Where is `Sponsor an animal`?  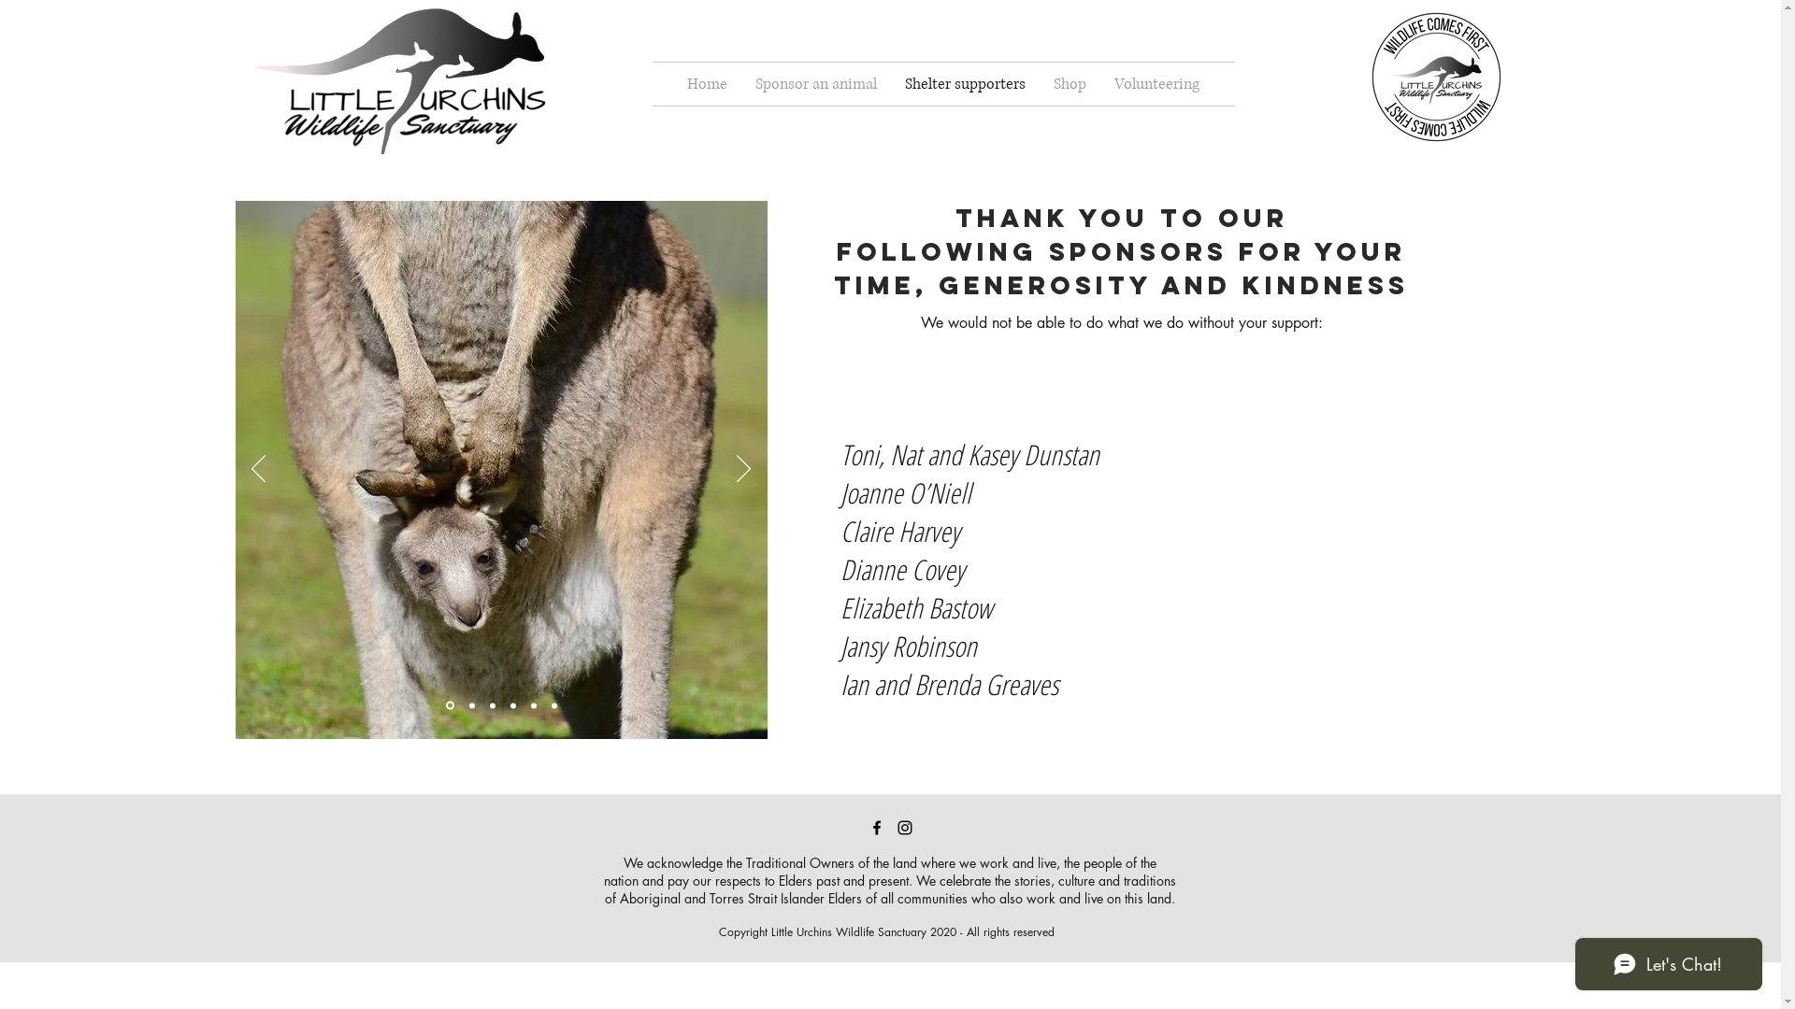
Sponsor an animal is located at coordinates (816, 84).